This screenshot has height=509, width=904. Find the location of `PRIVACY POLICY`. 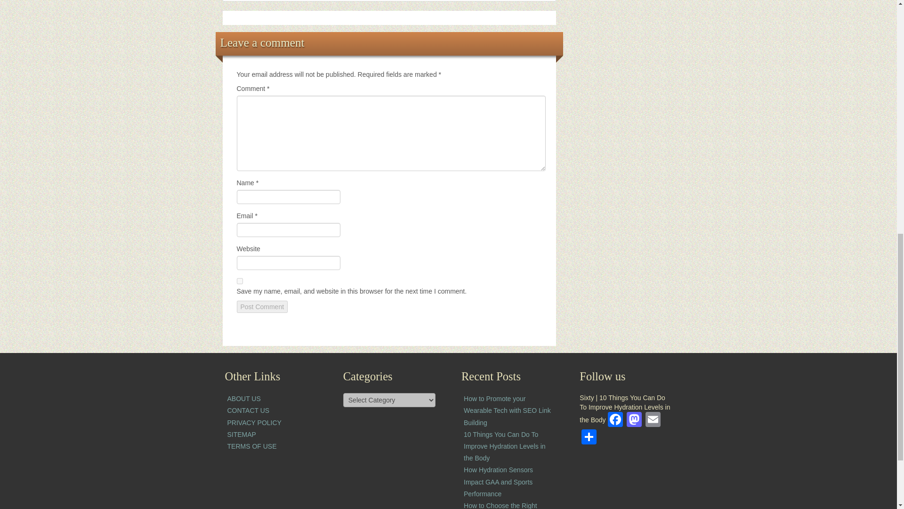

PRIVACY POLICY is located at coordinates (254, 422).